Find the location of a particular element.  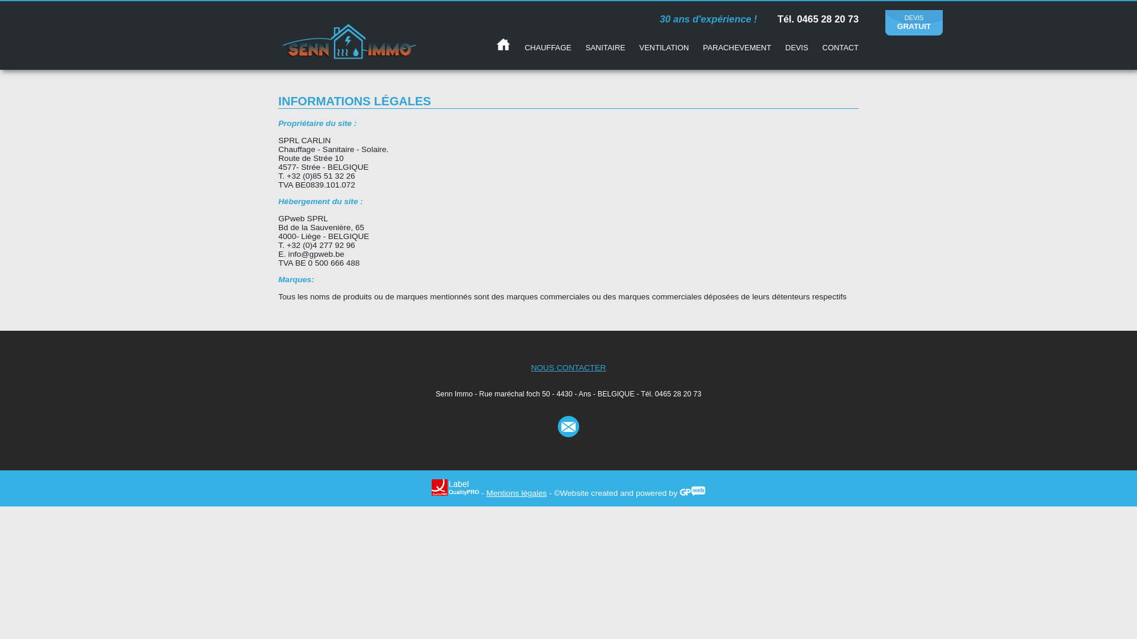

PARACHEVEMENT is located at coordinates (737, 47).